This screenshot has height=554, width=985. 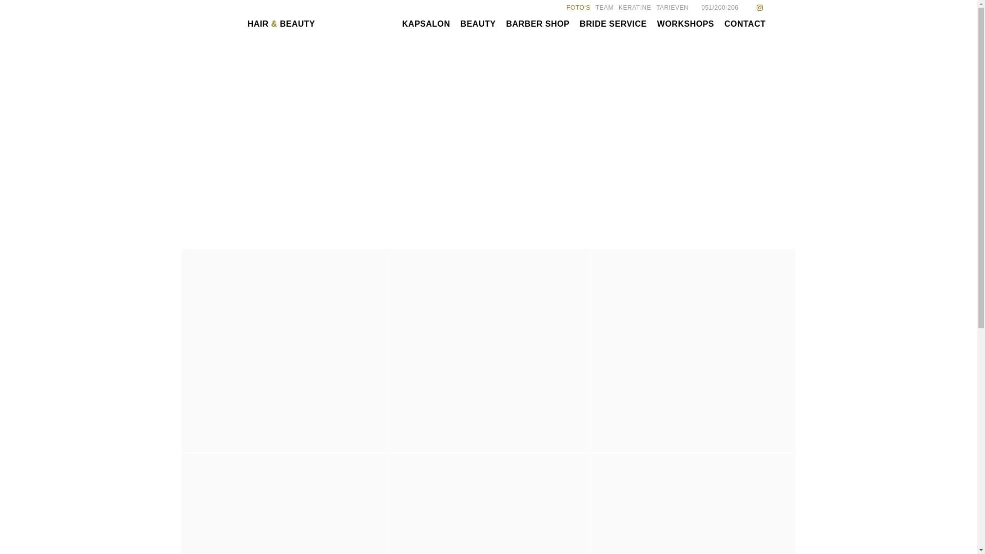 What do you see at coordinates (578, 8) in the screenshot?
I see `FOTO'S` at bounding box center [578, 8].